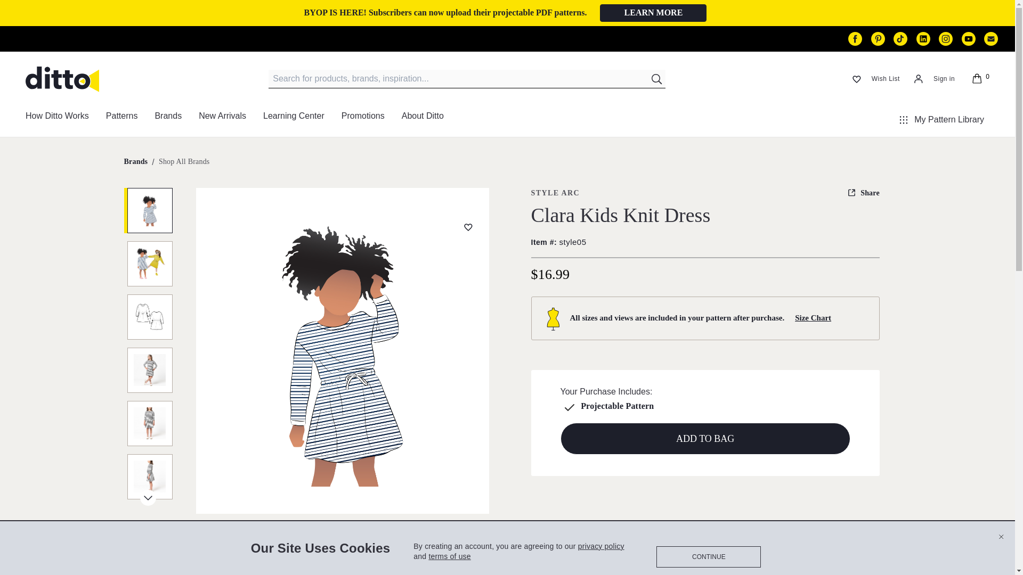  Describe the element at coordinates (57, 120) in the screenshot. I see `How Ditto Works` at that location.